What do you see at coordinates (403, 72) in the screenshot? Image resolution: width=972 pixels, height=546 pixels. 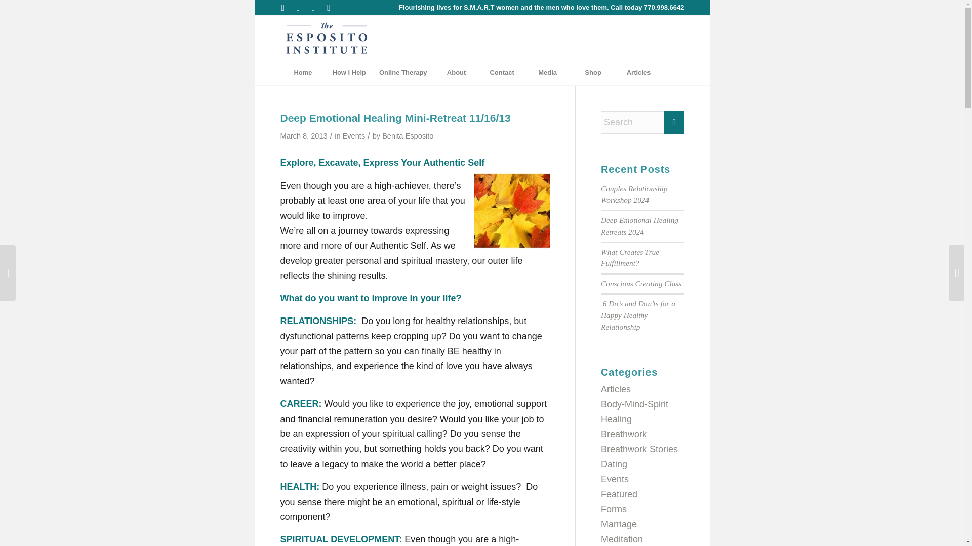 I see `Online Therapy` at bounding box center [403, 72].